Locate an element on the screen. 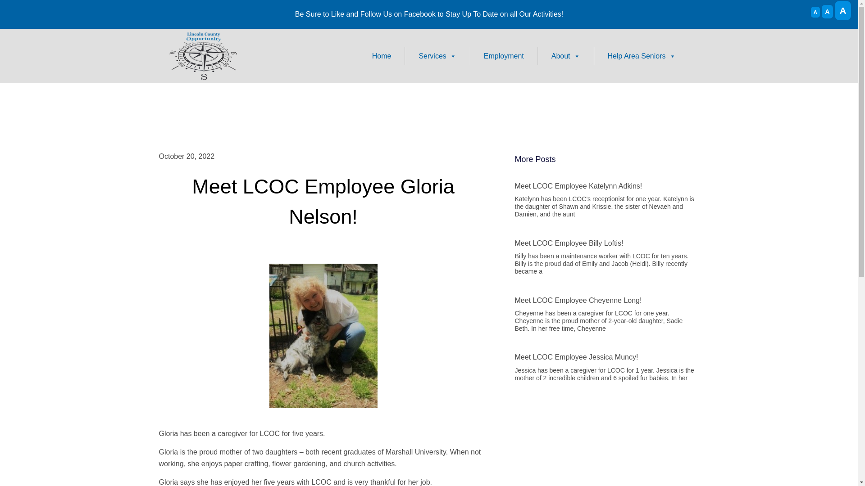  About is located at coordinates (566, 55).